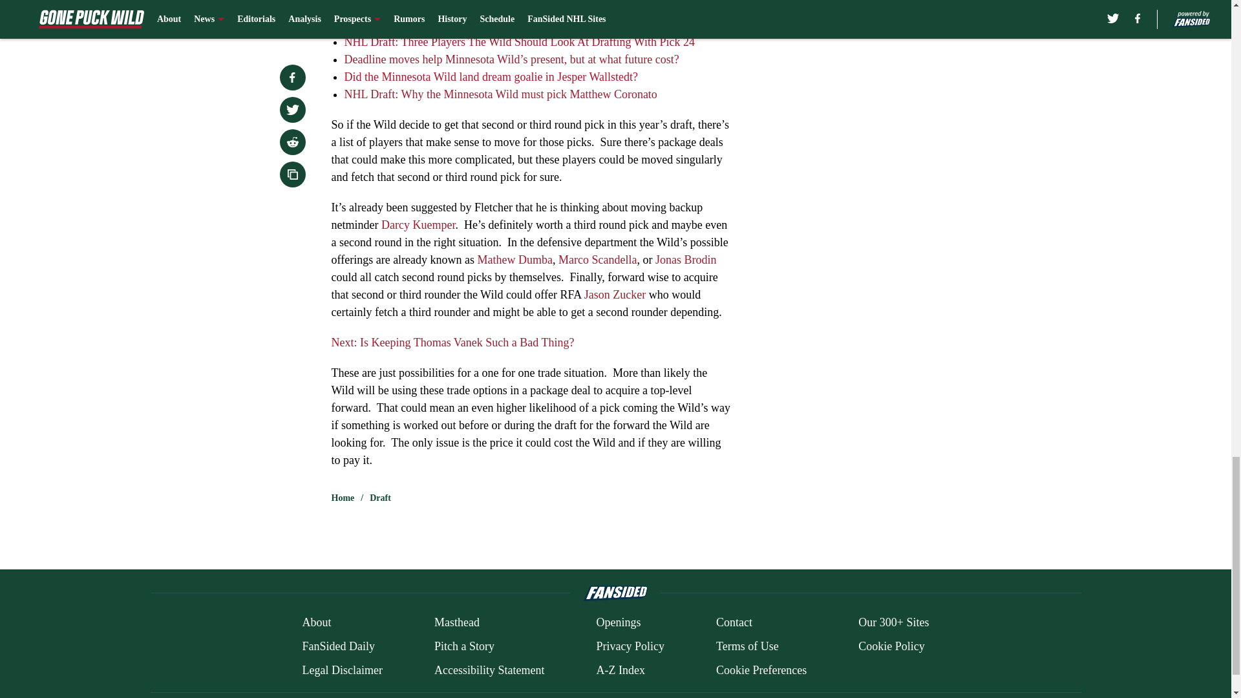  Describe the element at coordinates (686, 260) in the screenshot. I see `Jonas Brodin` at that location.